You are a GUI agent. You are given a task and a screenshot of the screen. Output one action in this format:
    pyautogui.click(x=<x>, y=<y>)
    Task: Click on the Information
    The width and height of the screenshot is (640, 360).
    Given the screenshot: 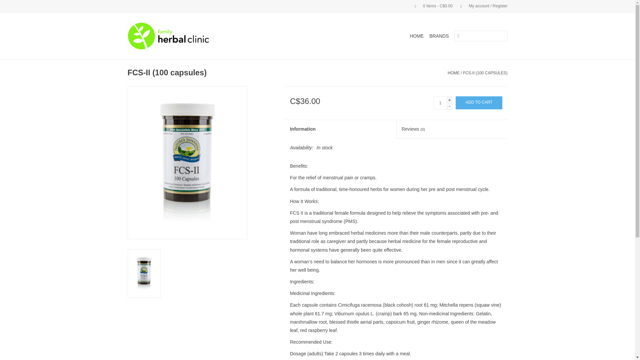 What is the action you would take?
    pyautogui.click(x=340, y=129)
    